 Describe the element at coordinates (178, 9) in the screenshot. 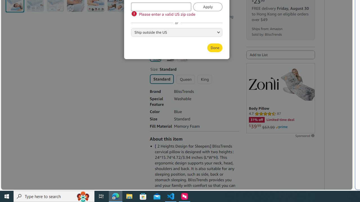

I see `Learn more about Amazon pricing and savings` at that location.